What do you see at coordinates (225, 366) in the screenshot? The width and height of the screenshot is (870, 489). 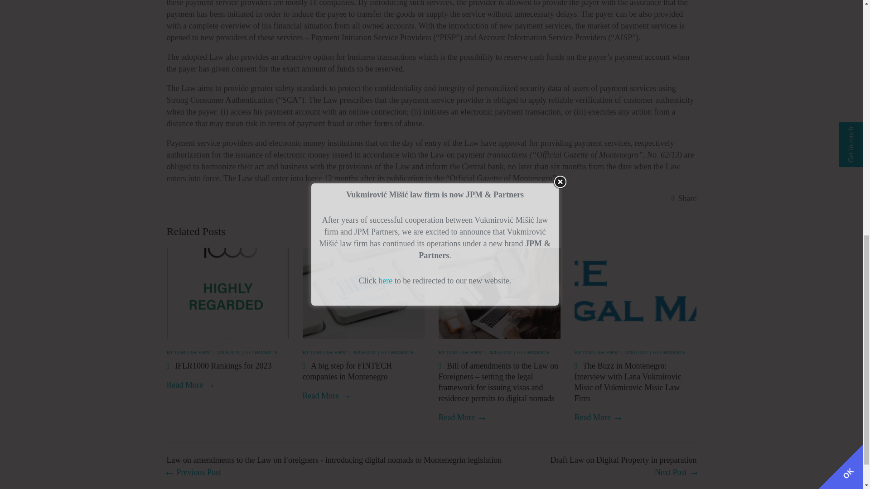 I see `IFLR1000 Rankings for 2023  ` at bounding box center [225, 366].